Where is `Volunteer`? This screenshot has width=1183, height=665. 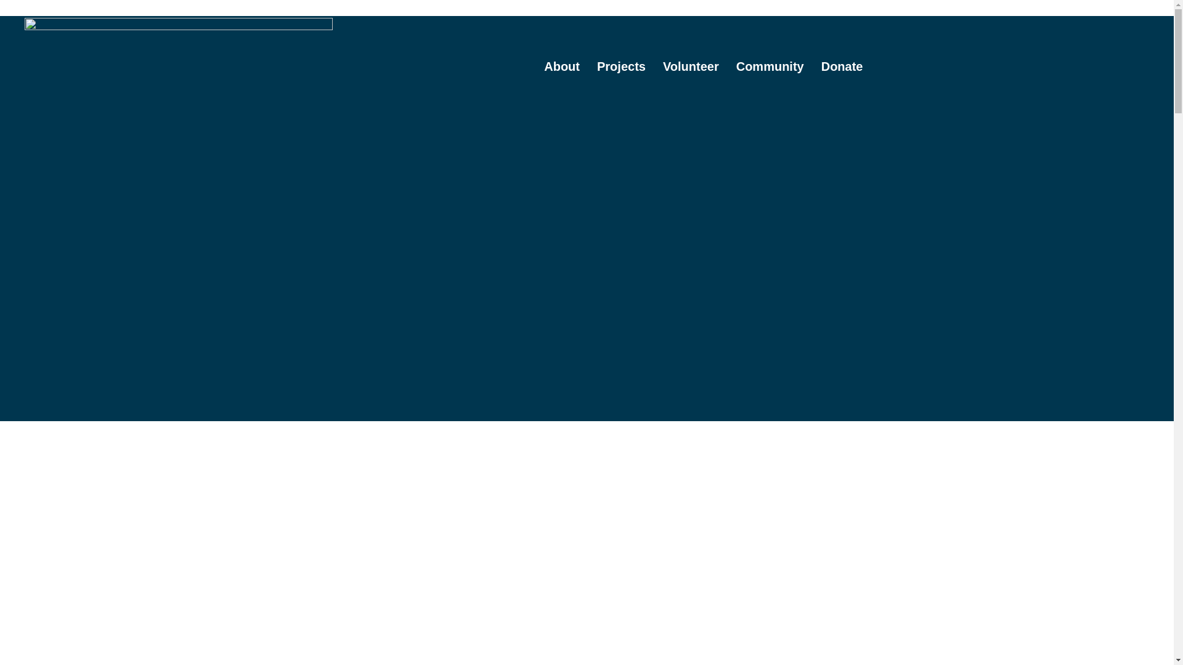 Volunteer is located at coordinates (691, 66).